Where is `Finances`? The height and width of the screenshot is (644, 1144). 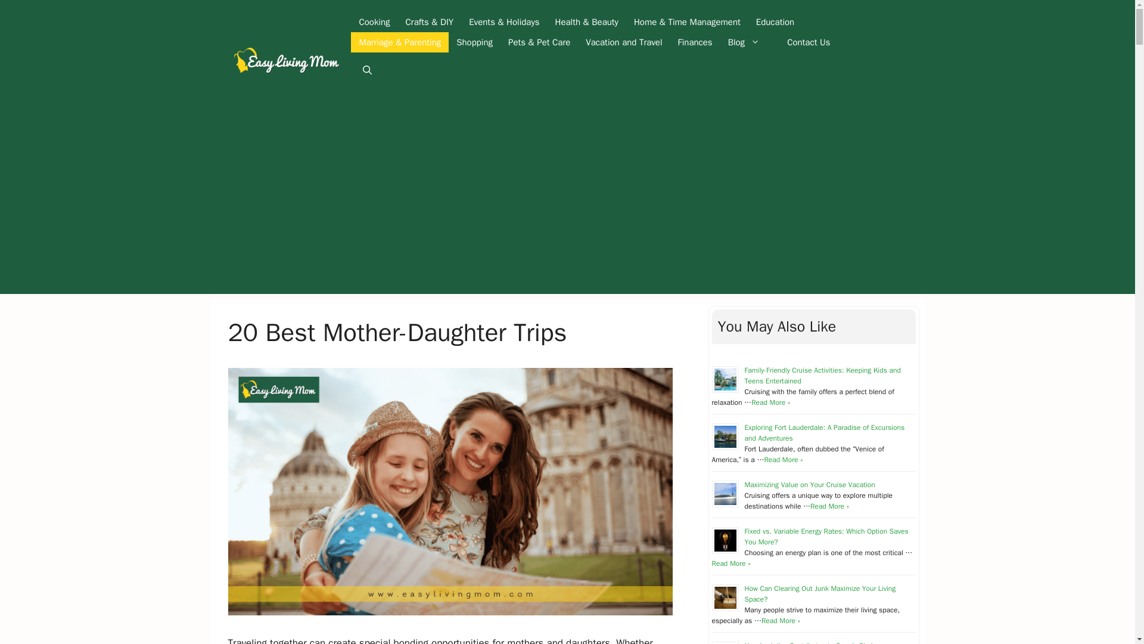
Finances is located at coordinates (695, 42).